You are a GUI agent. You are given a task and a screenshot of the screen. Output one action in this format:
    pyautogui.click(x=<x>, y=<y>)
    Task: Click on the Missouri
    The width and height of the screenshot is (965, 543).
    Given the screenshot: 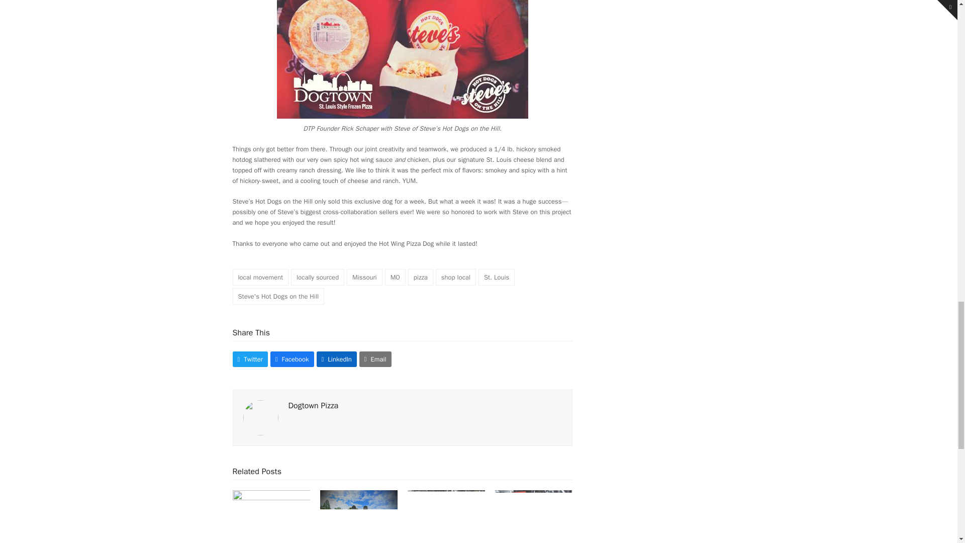 What is the action you would take?
    pyautogui.click(x=364, y=277)
    